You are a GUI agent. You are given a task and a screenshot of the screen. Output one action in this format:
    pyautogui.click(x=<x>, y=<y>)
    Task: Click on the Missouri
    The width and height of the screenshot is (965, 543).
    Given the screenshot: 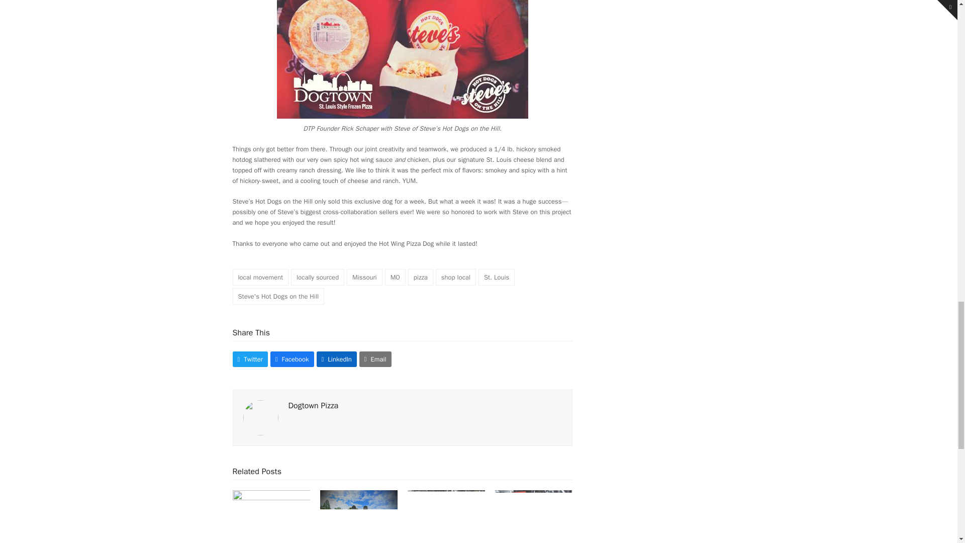 What is the action you would take?
    pyautogui.click(x=364, y=277)
    